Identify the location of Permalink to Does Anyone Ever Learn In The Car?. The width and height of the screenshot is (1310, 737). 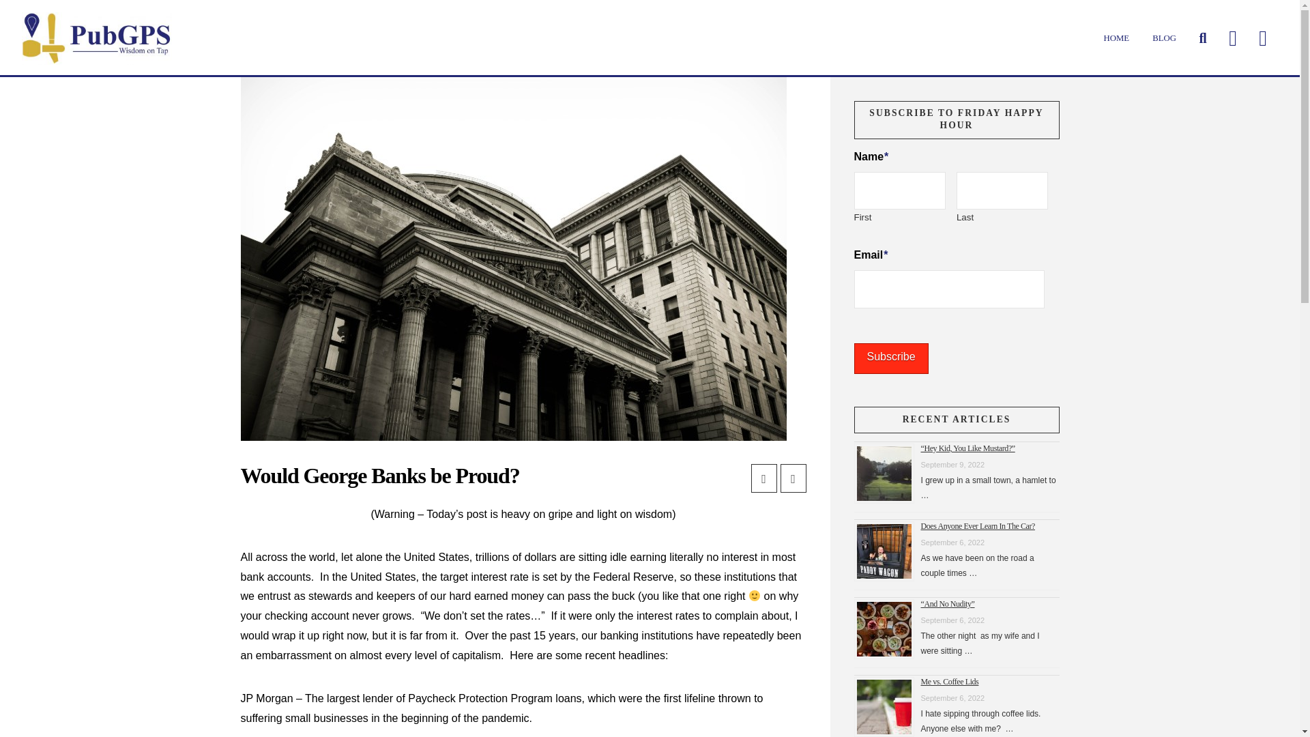
(977, 526).